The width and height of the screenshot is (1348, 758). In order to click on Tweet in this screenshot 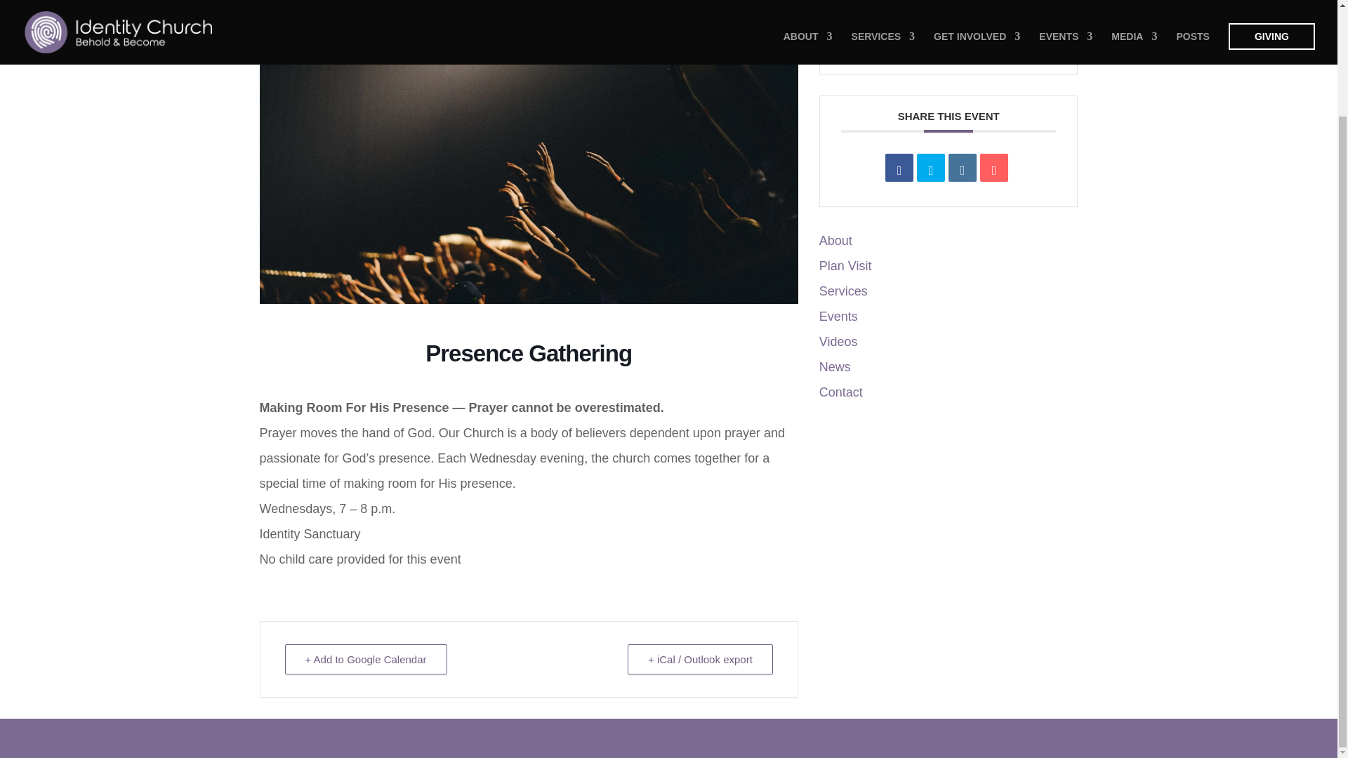, I will do `click(930, 168)`.